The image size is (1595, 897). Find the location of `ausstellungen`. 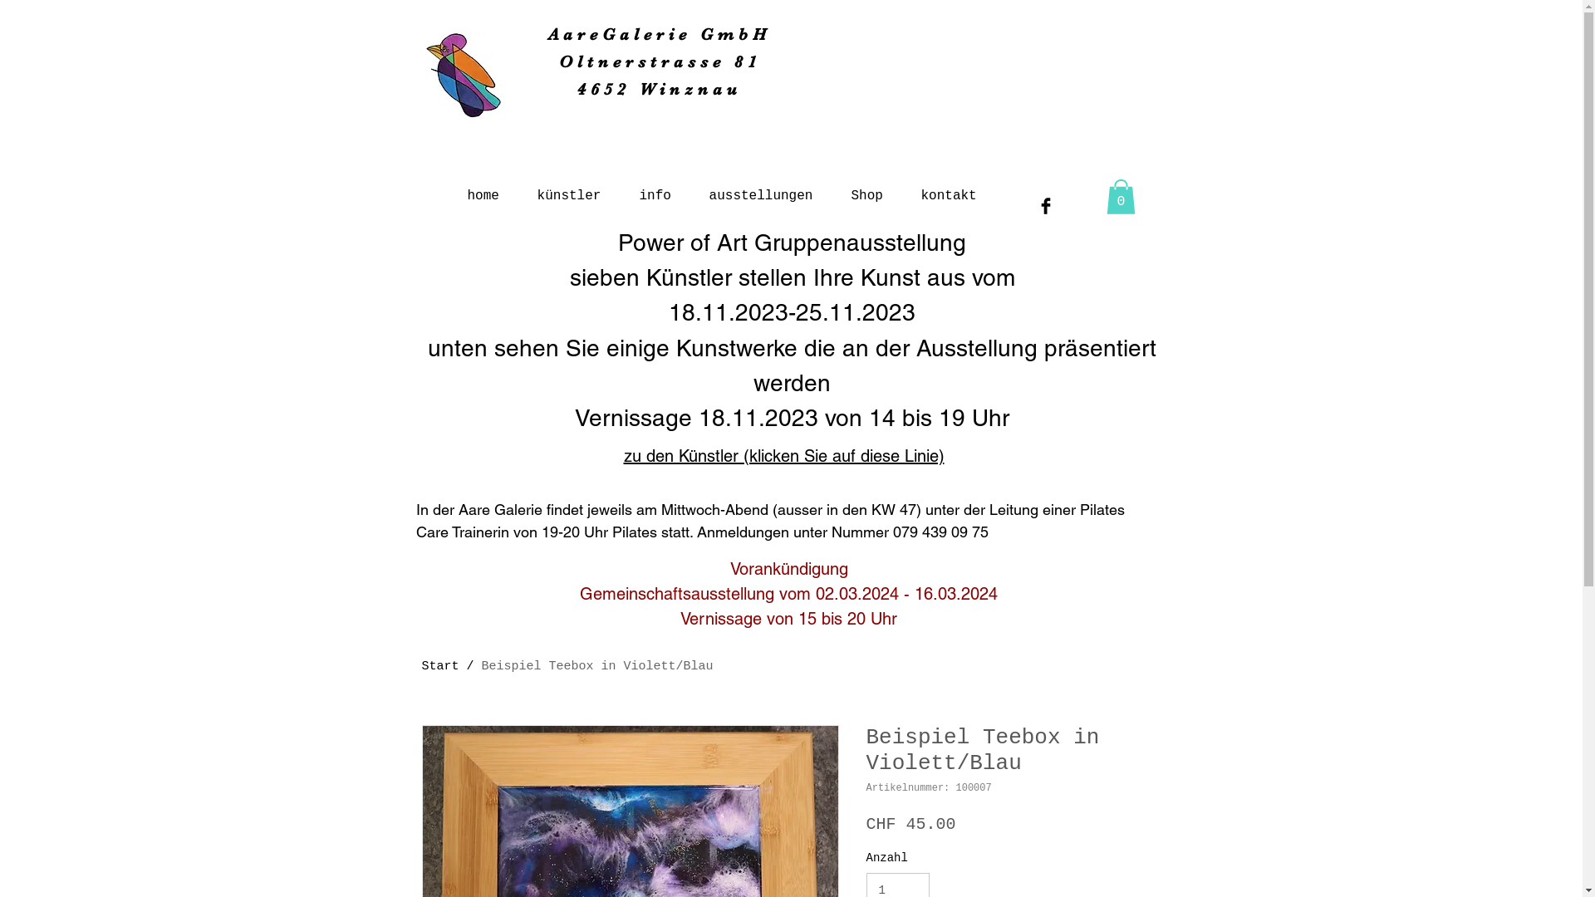

ausstellungen is located at coordinates (761, 189).